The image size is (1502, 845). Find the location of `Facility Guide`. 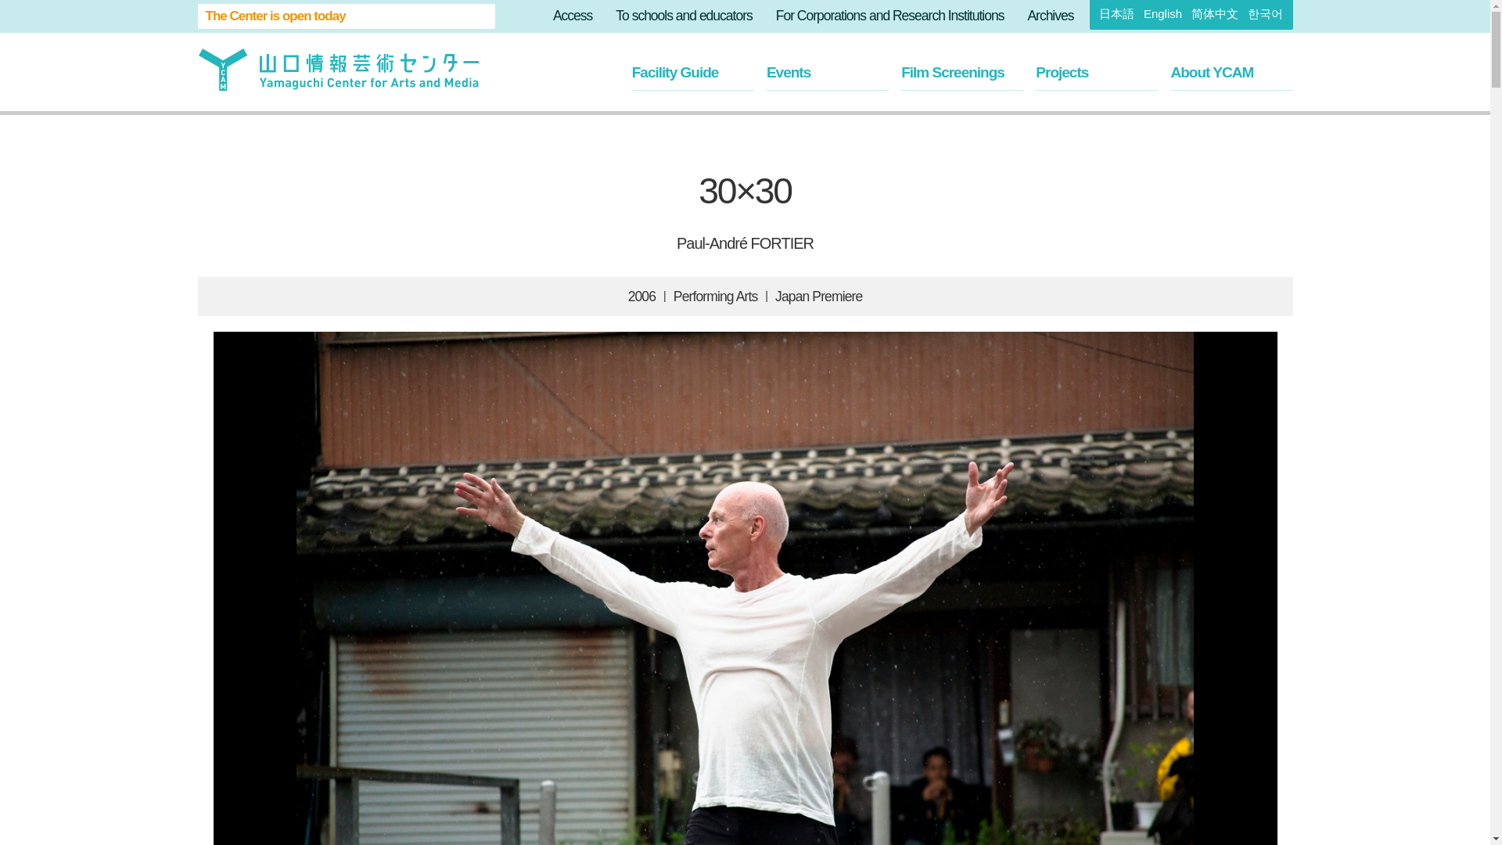

Facility Guide is located at coordinates (693, 72).